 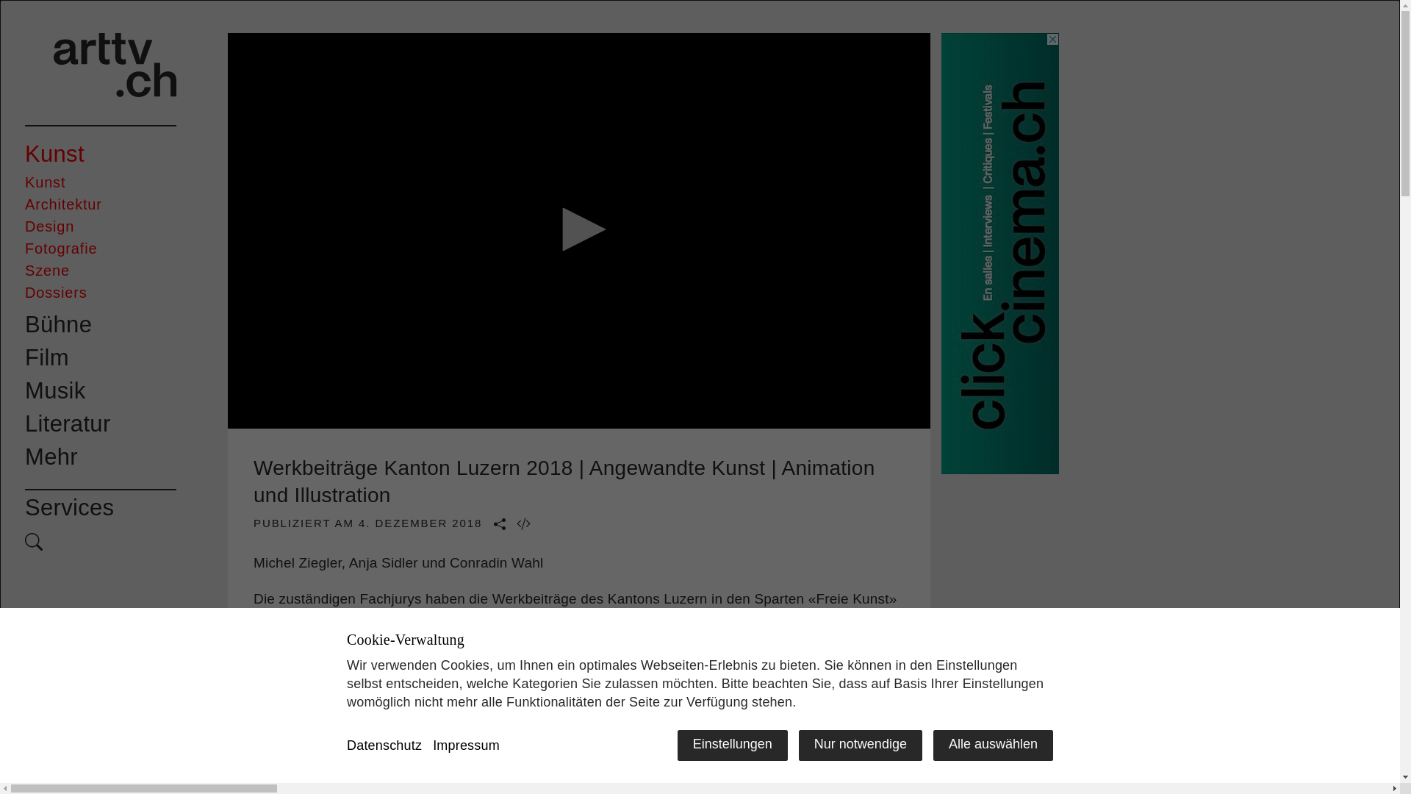 I want to click on Musik, so click(x=101, y=391).